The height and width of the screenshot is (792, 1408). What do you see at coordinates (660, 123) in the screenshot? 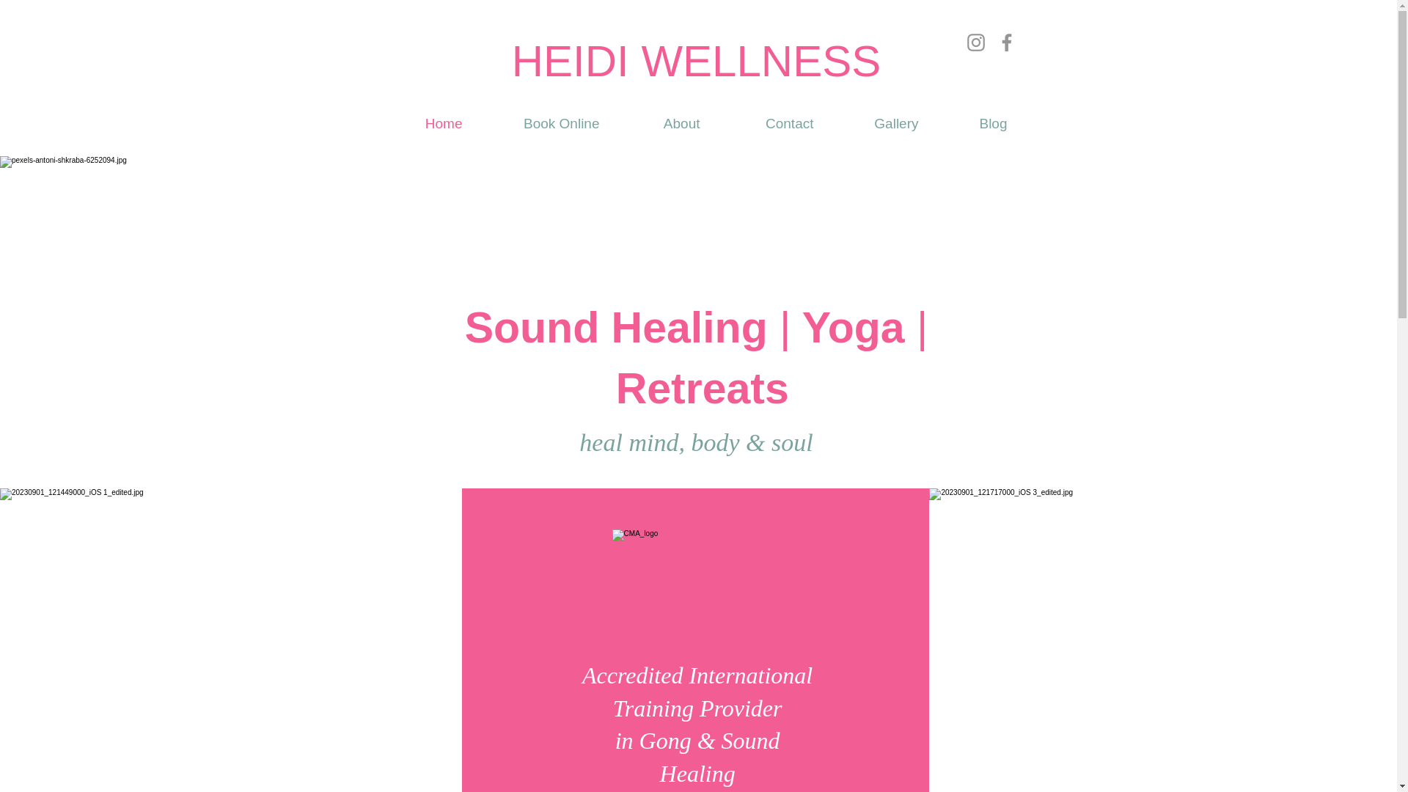
I see `About` at bounding box center [660, 123].